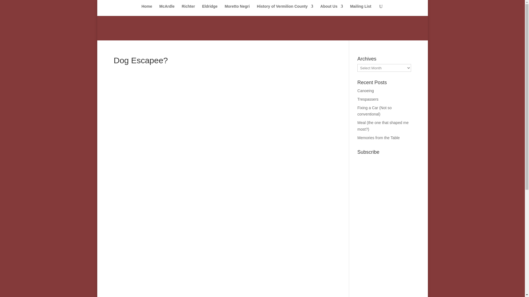 The image size is (529, 297). What do you see at coordinates (361, 10) in the screenshot?
I see `Mailing List` at bounding box center [361, 10].